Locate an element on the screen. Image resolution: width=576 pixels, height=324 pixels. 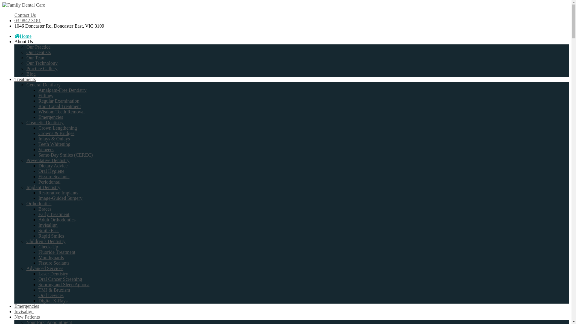
Same-Day Smiles (CEREC) is located at coordinates (65, 155).